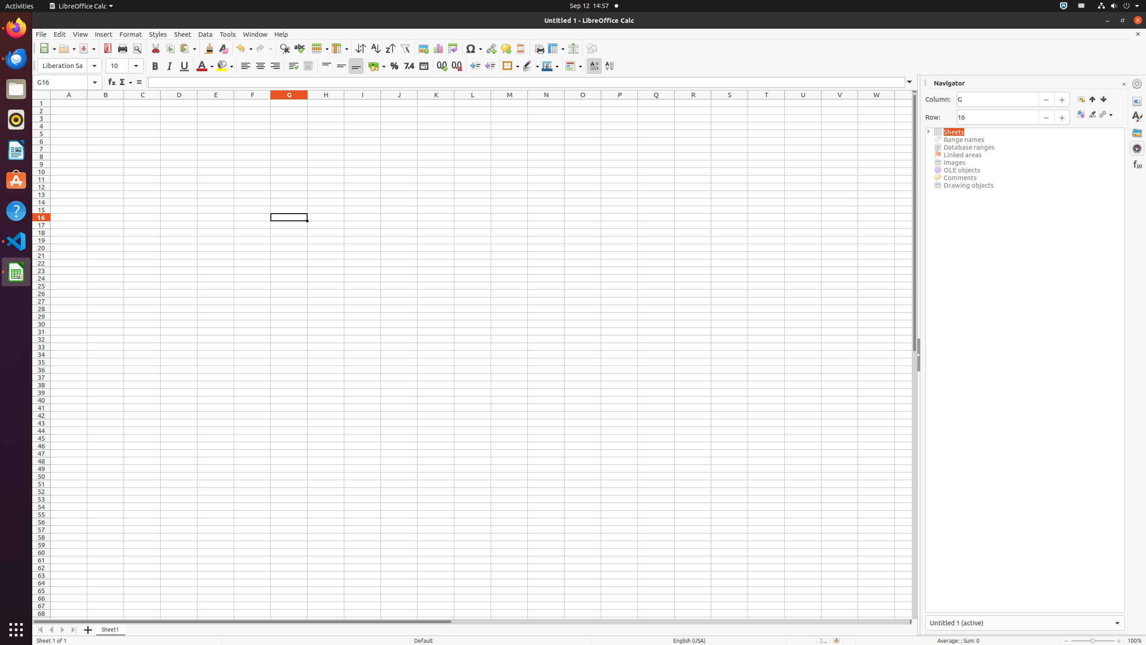 The height and width of the screenshot is (645, 1146). I want to click on Spelling, so click(299, 48).